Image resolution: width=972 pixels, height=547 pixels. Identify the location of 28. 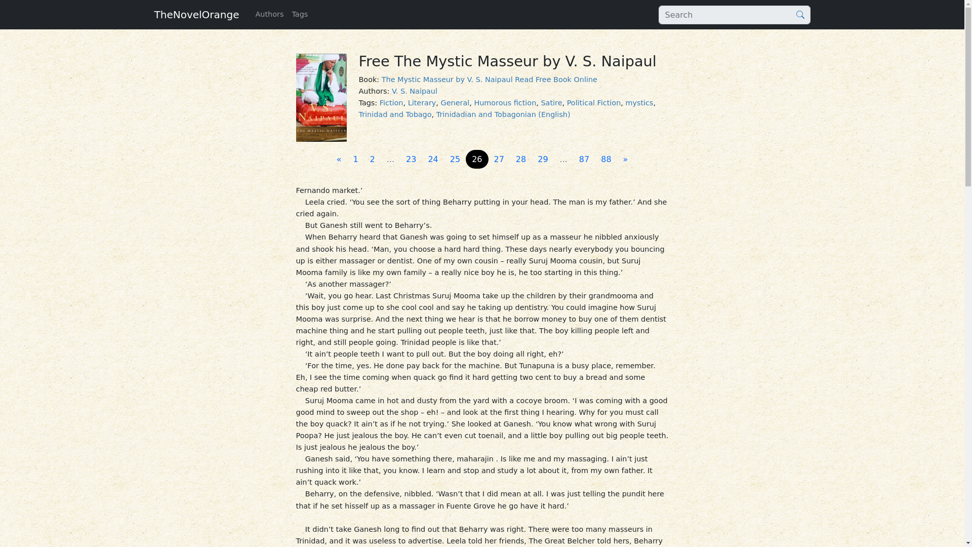
(520, 159).